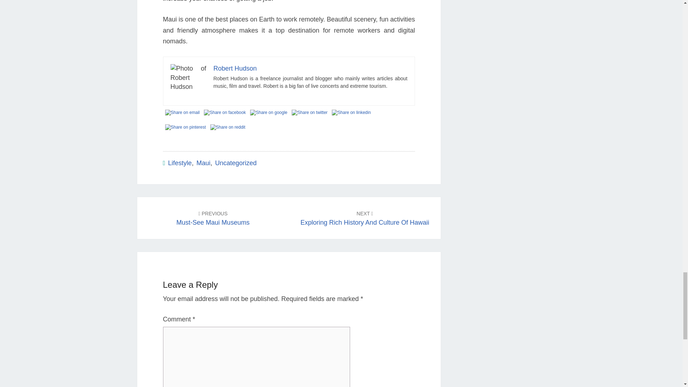 This screenshot has height=387, width=688. What do you see at coordinates (224, 113) in the screenshot?
I see `facebook` at bounding box center [224, 113].